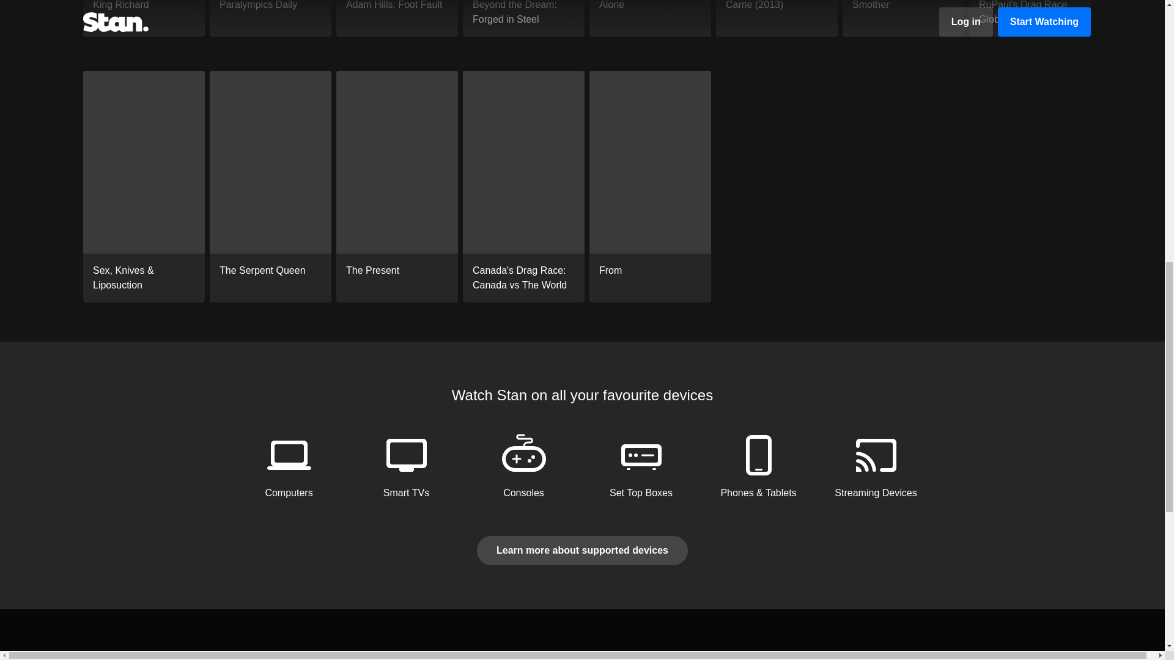 Image resolution: width=1174 pixels, height=660 pixels. What do you see at coordinates (523, 18) in the screenshot?
I see `Beyond the Dream: Forged in Steel` at bounding box center [523, 18].